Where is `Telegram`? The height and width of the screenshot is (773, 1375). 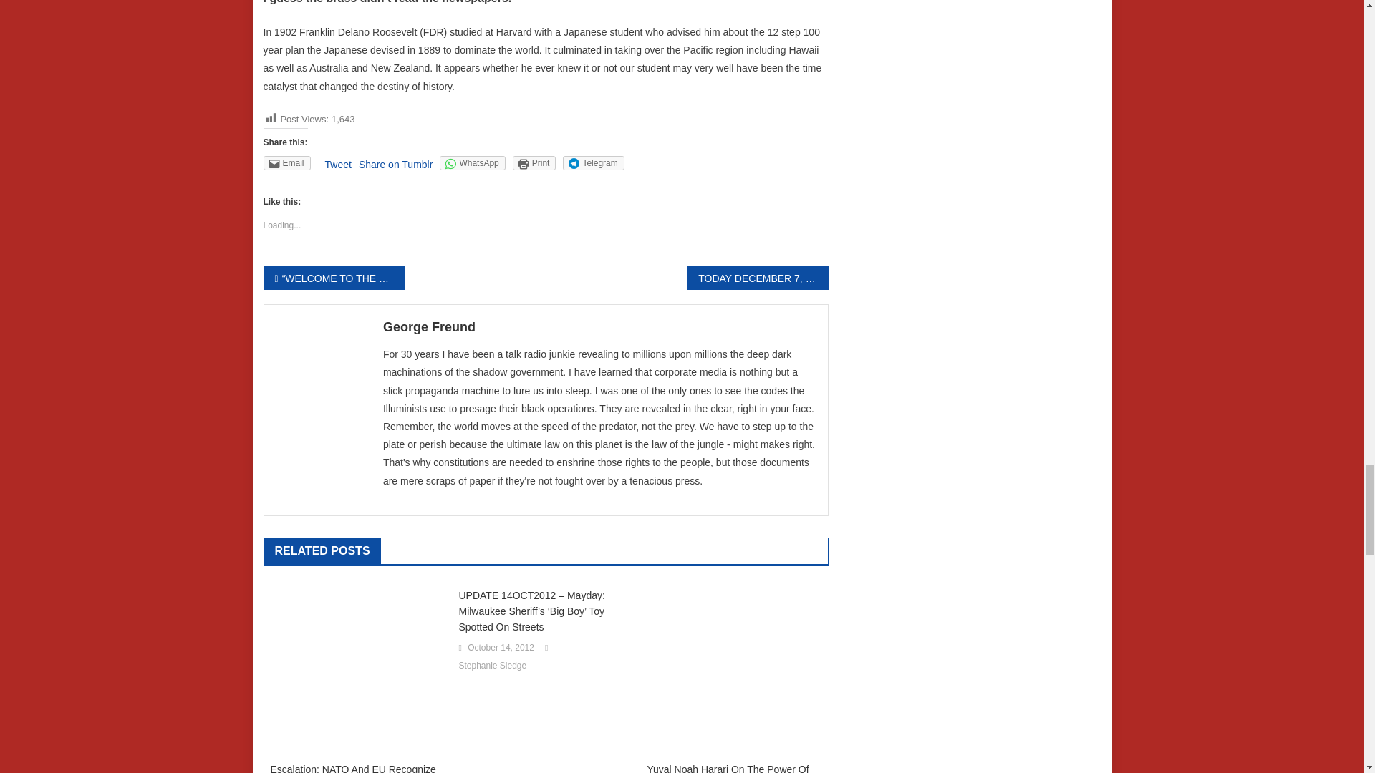
Telegram is located at coordinates (593, 163).